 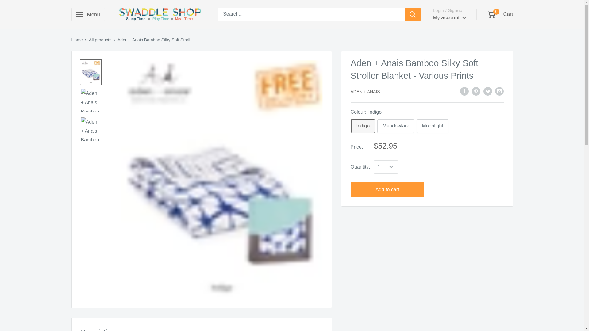 I want to click on Meadowlark, so click(x=396, y=126).